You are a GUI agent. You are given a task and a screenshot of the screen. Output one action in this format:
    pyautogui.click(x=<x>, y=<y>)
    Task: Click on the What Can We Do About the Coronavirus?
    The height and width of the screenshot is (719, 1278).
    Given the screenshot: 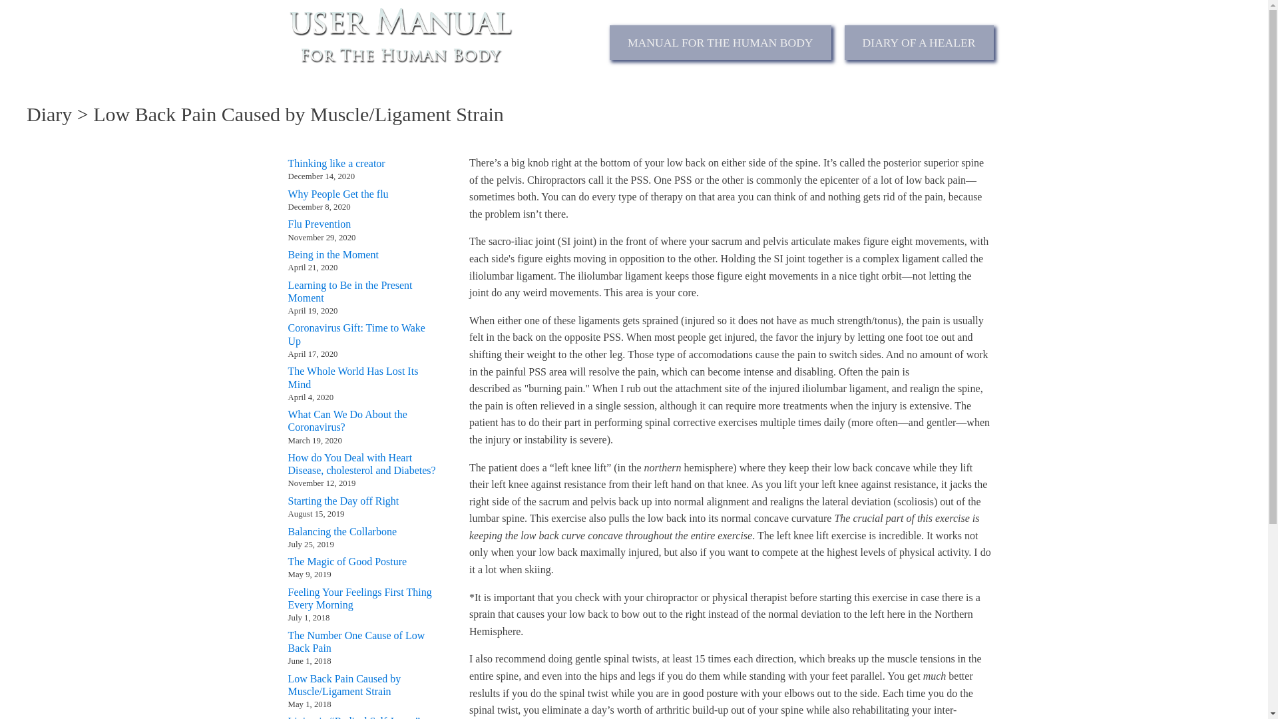 What is the action you would take?
    pyautogui.click(x=361, y=421)
    